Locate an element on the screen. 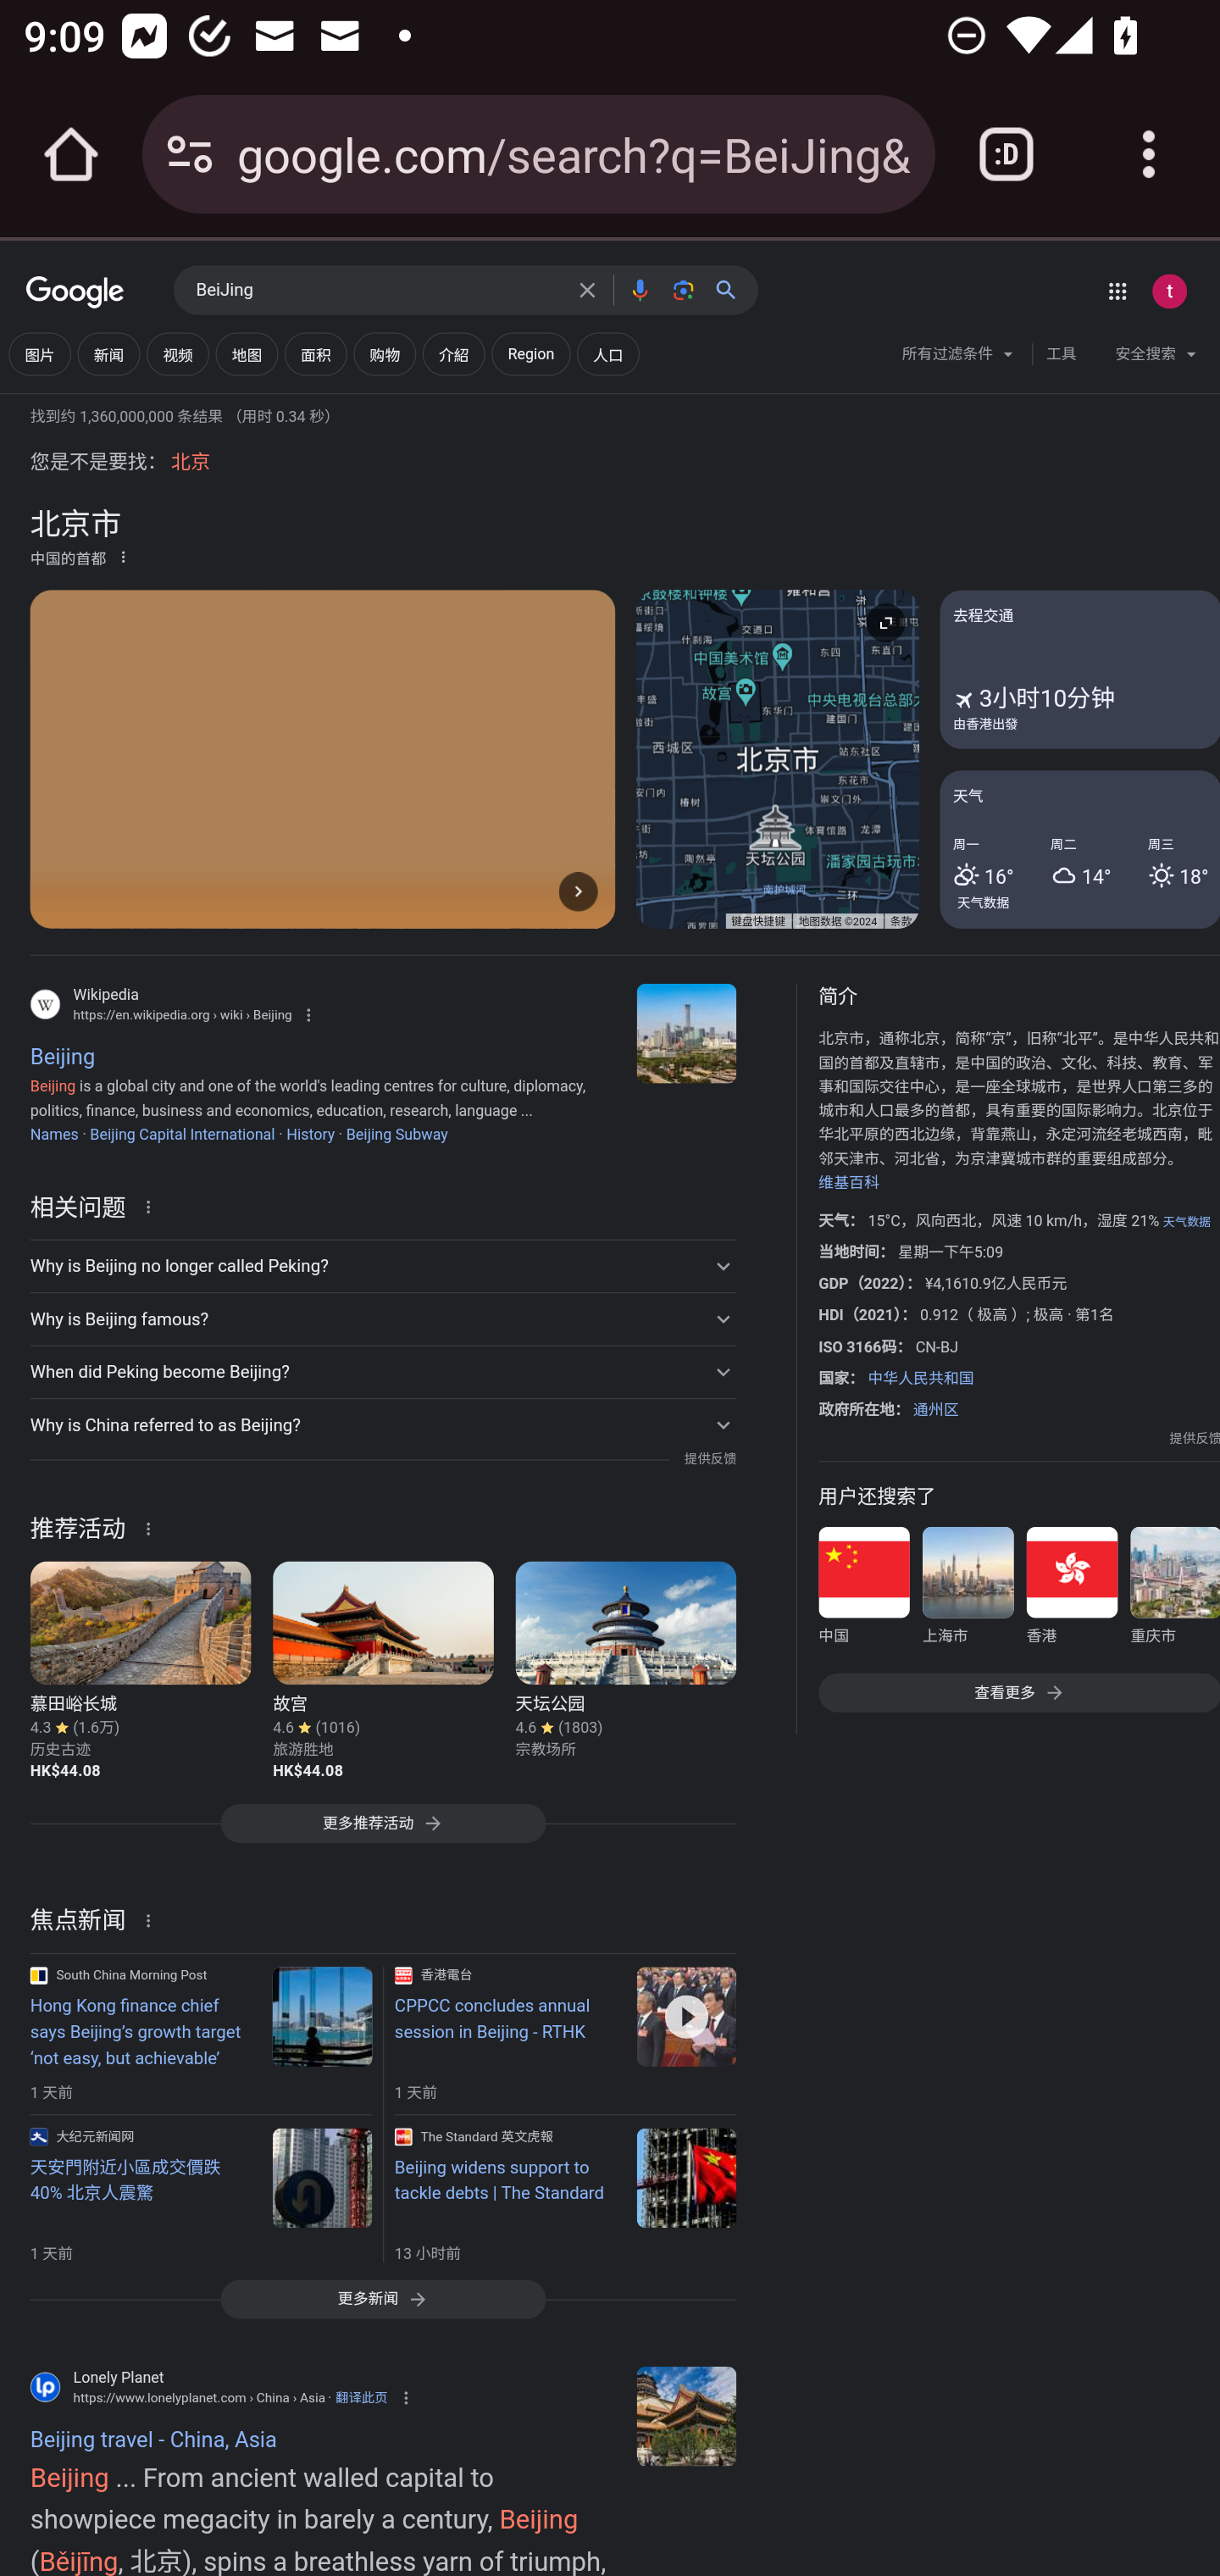 This screenshot has height=2576, width=1220. beijing is located at coordinates (686, 2415).